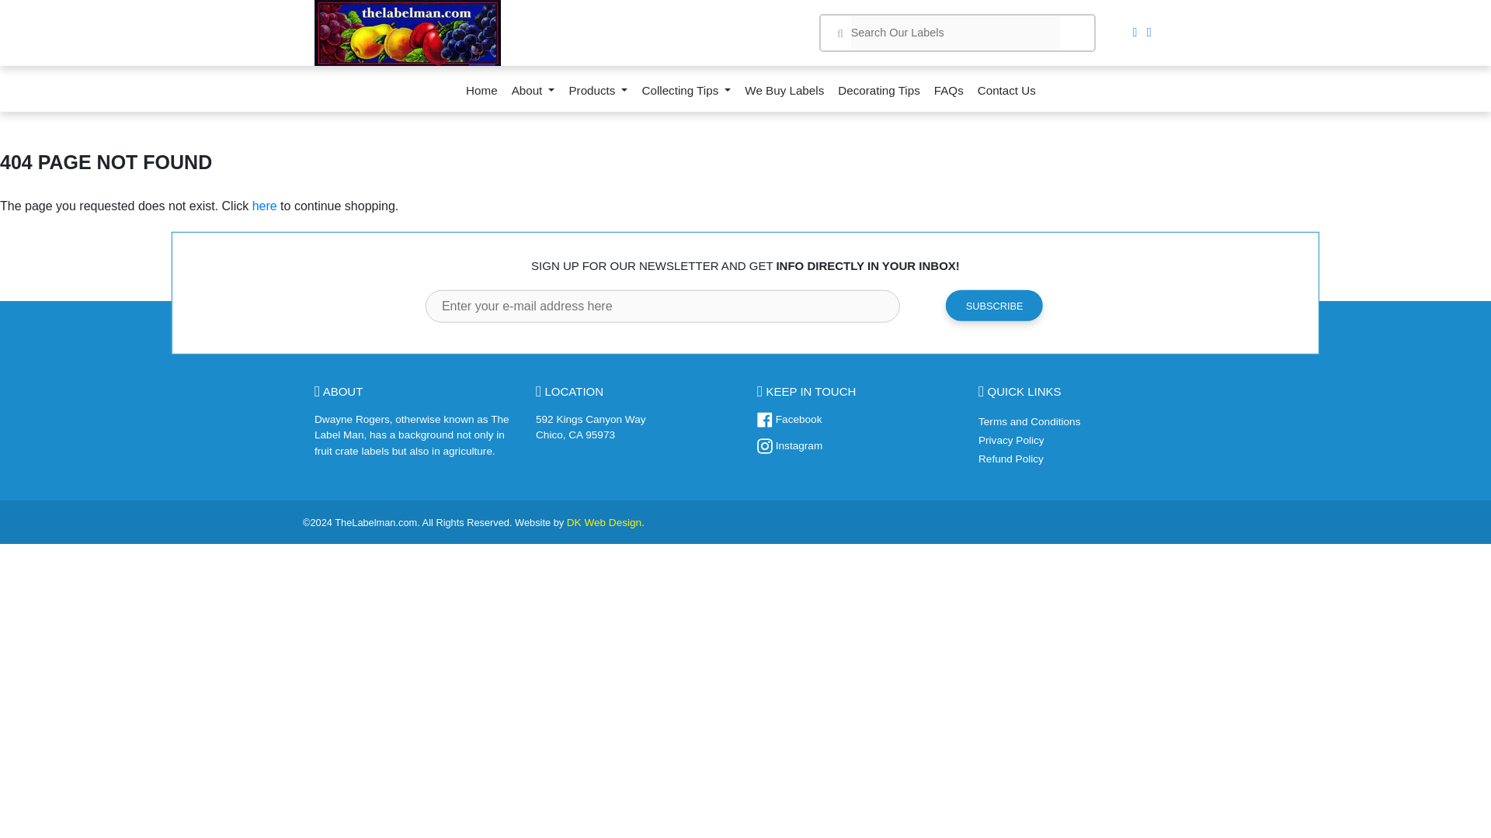 The width and height of the screenshot is (1491, 838). Describe the element at coordinates (955, 33) in the screenshot. I see `Search Our Labels` at that location.